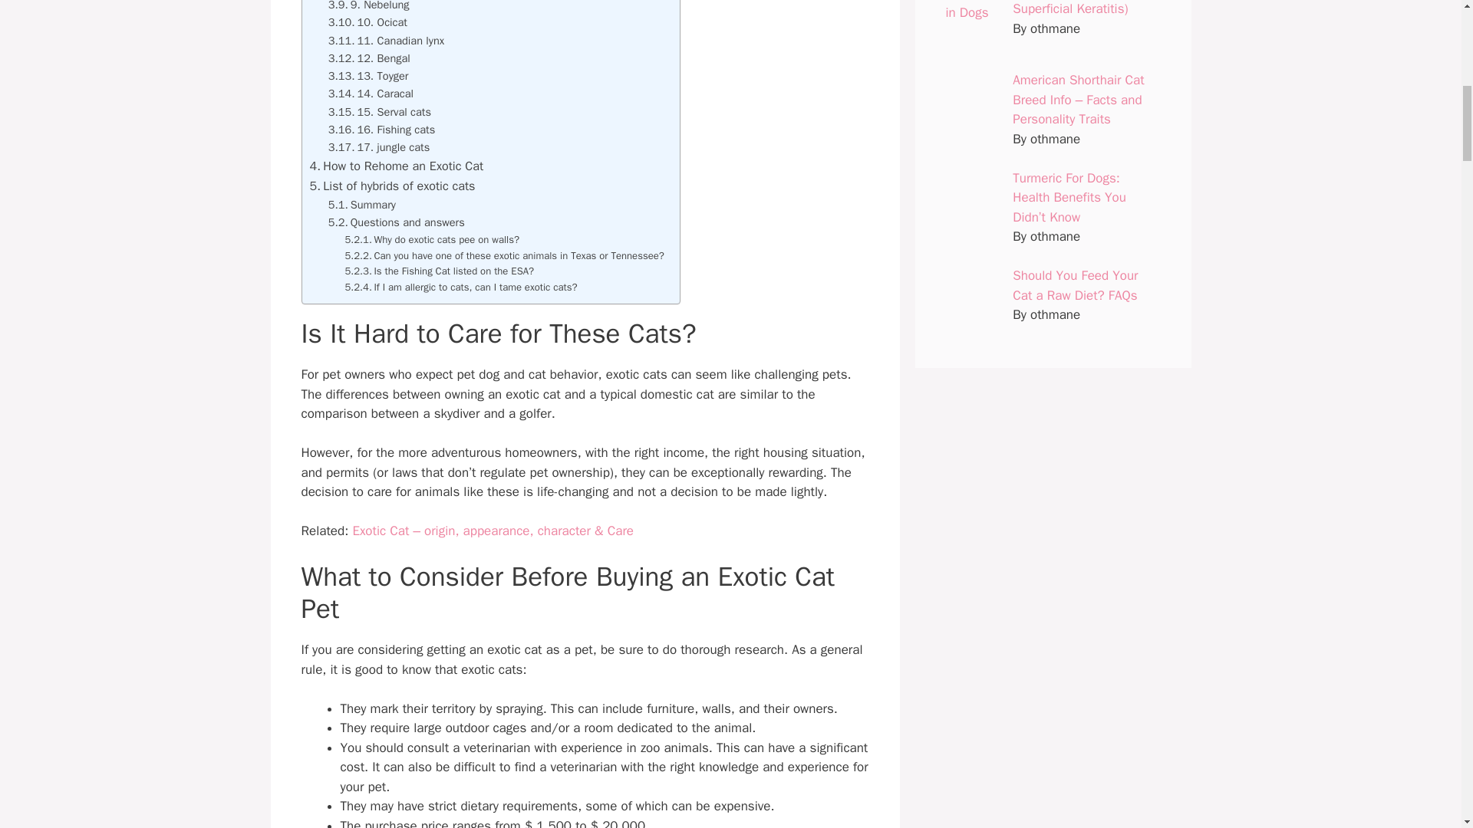 Image resolution: width=1473 pixels, height=828 pixels. What do you see at coordinates (397, 222) in the screenshot?
I see `Questions and answers` at bounding box center [397, 222].